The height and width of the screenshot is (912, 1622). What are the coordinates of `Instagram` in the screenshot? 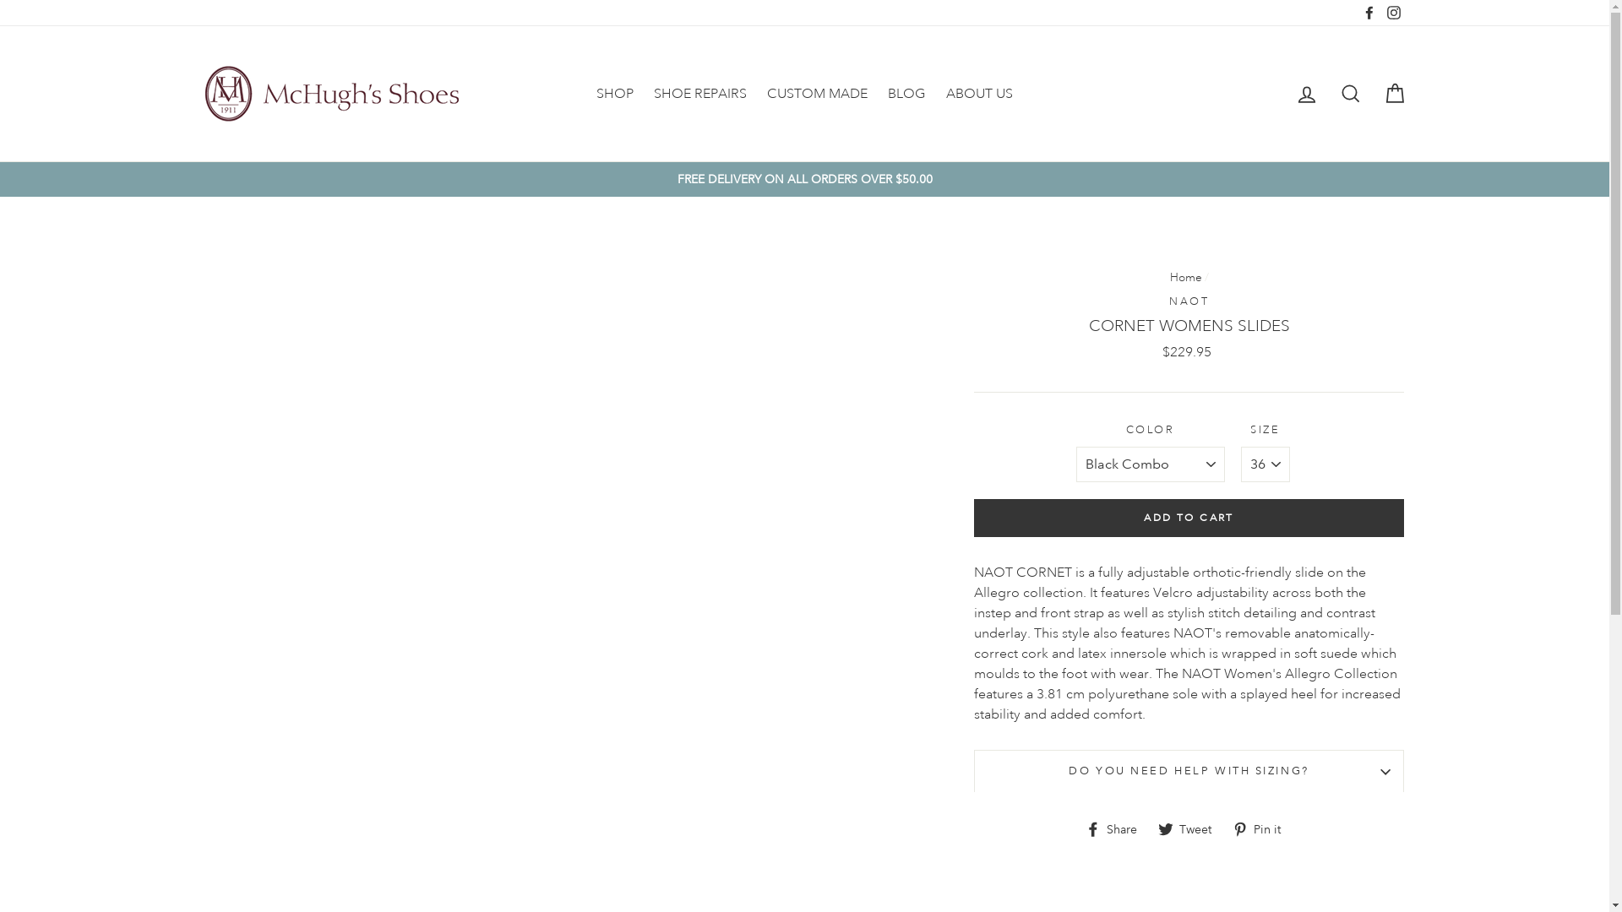 It's located at (1393, 13).